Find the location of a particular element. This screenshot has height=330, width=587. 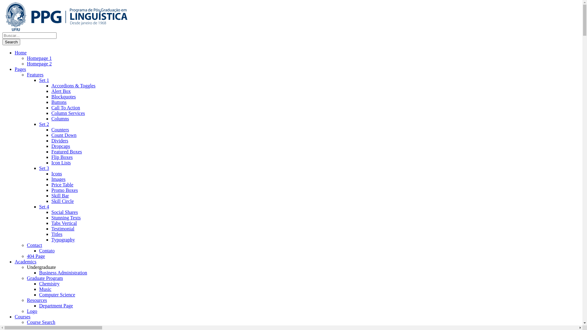

Undergraduate is located at coordinates (42, 267).